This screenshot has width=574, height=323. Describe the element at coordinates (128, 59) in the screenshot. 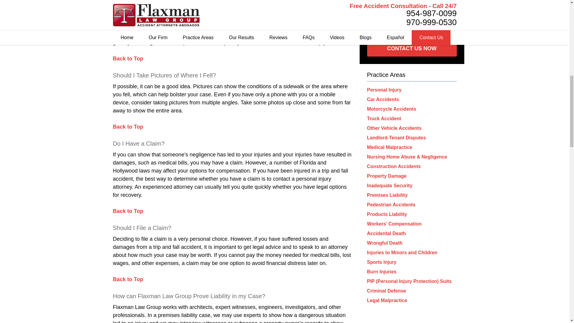

I see `Back to Top` at that location.